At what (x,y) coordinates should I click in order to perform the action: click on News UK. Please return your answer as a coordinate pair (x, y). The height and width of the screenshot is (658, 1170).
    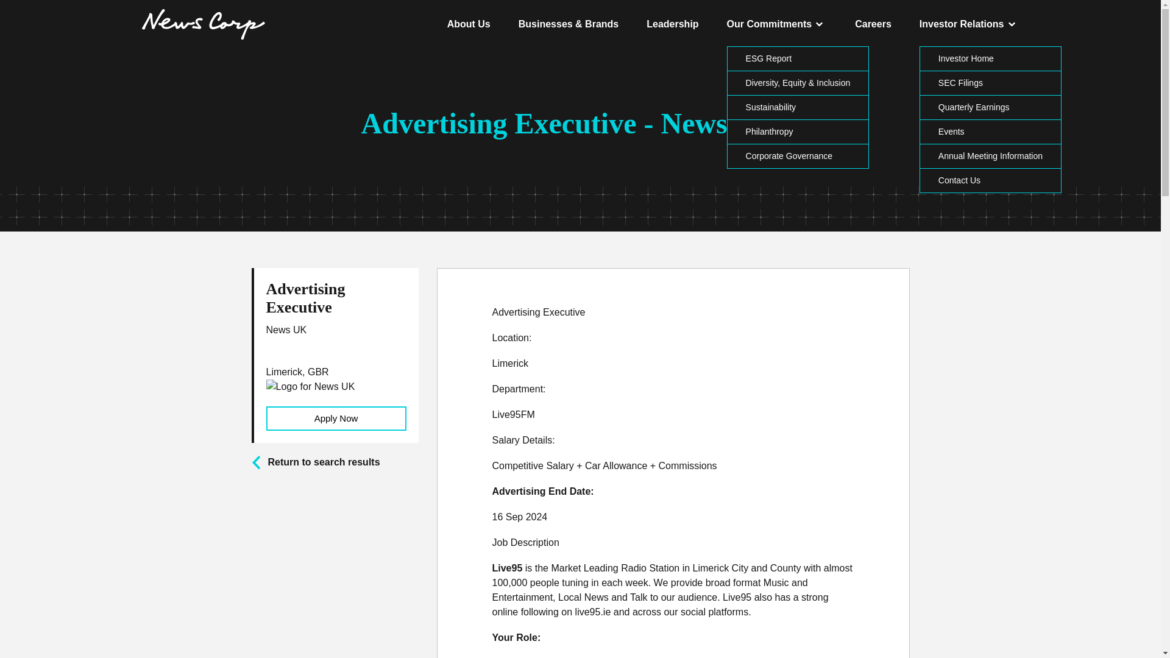
    Looking at the image, I should click on (289, 344).